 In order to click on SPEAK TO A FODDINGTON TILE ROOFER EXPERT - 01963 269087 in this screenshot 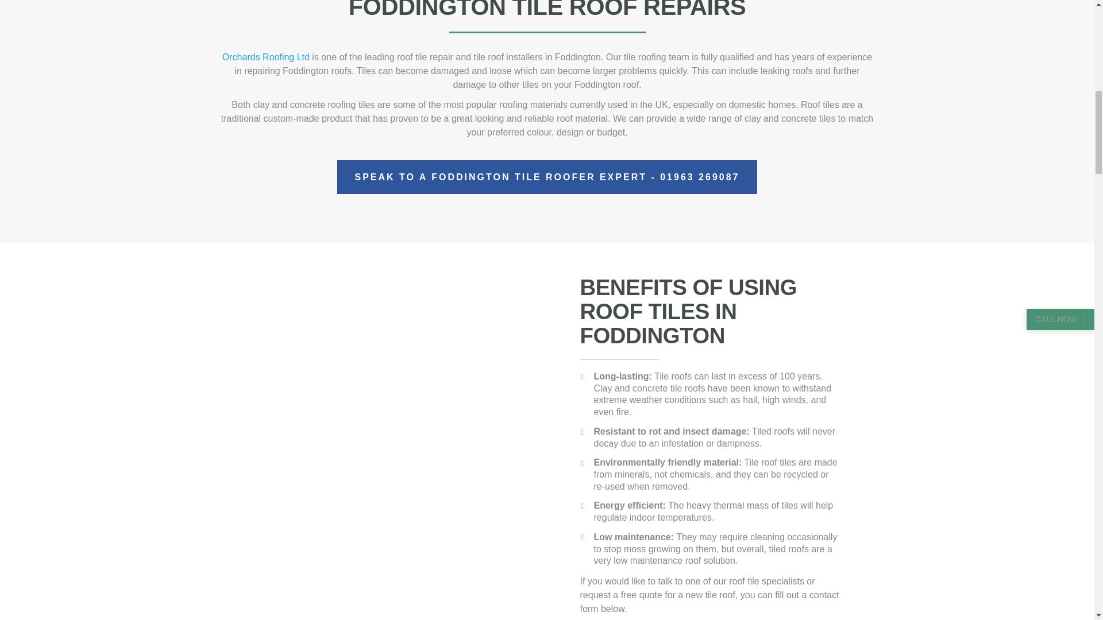, I will do `click(508, 177)`.